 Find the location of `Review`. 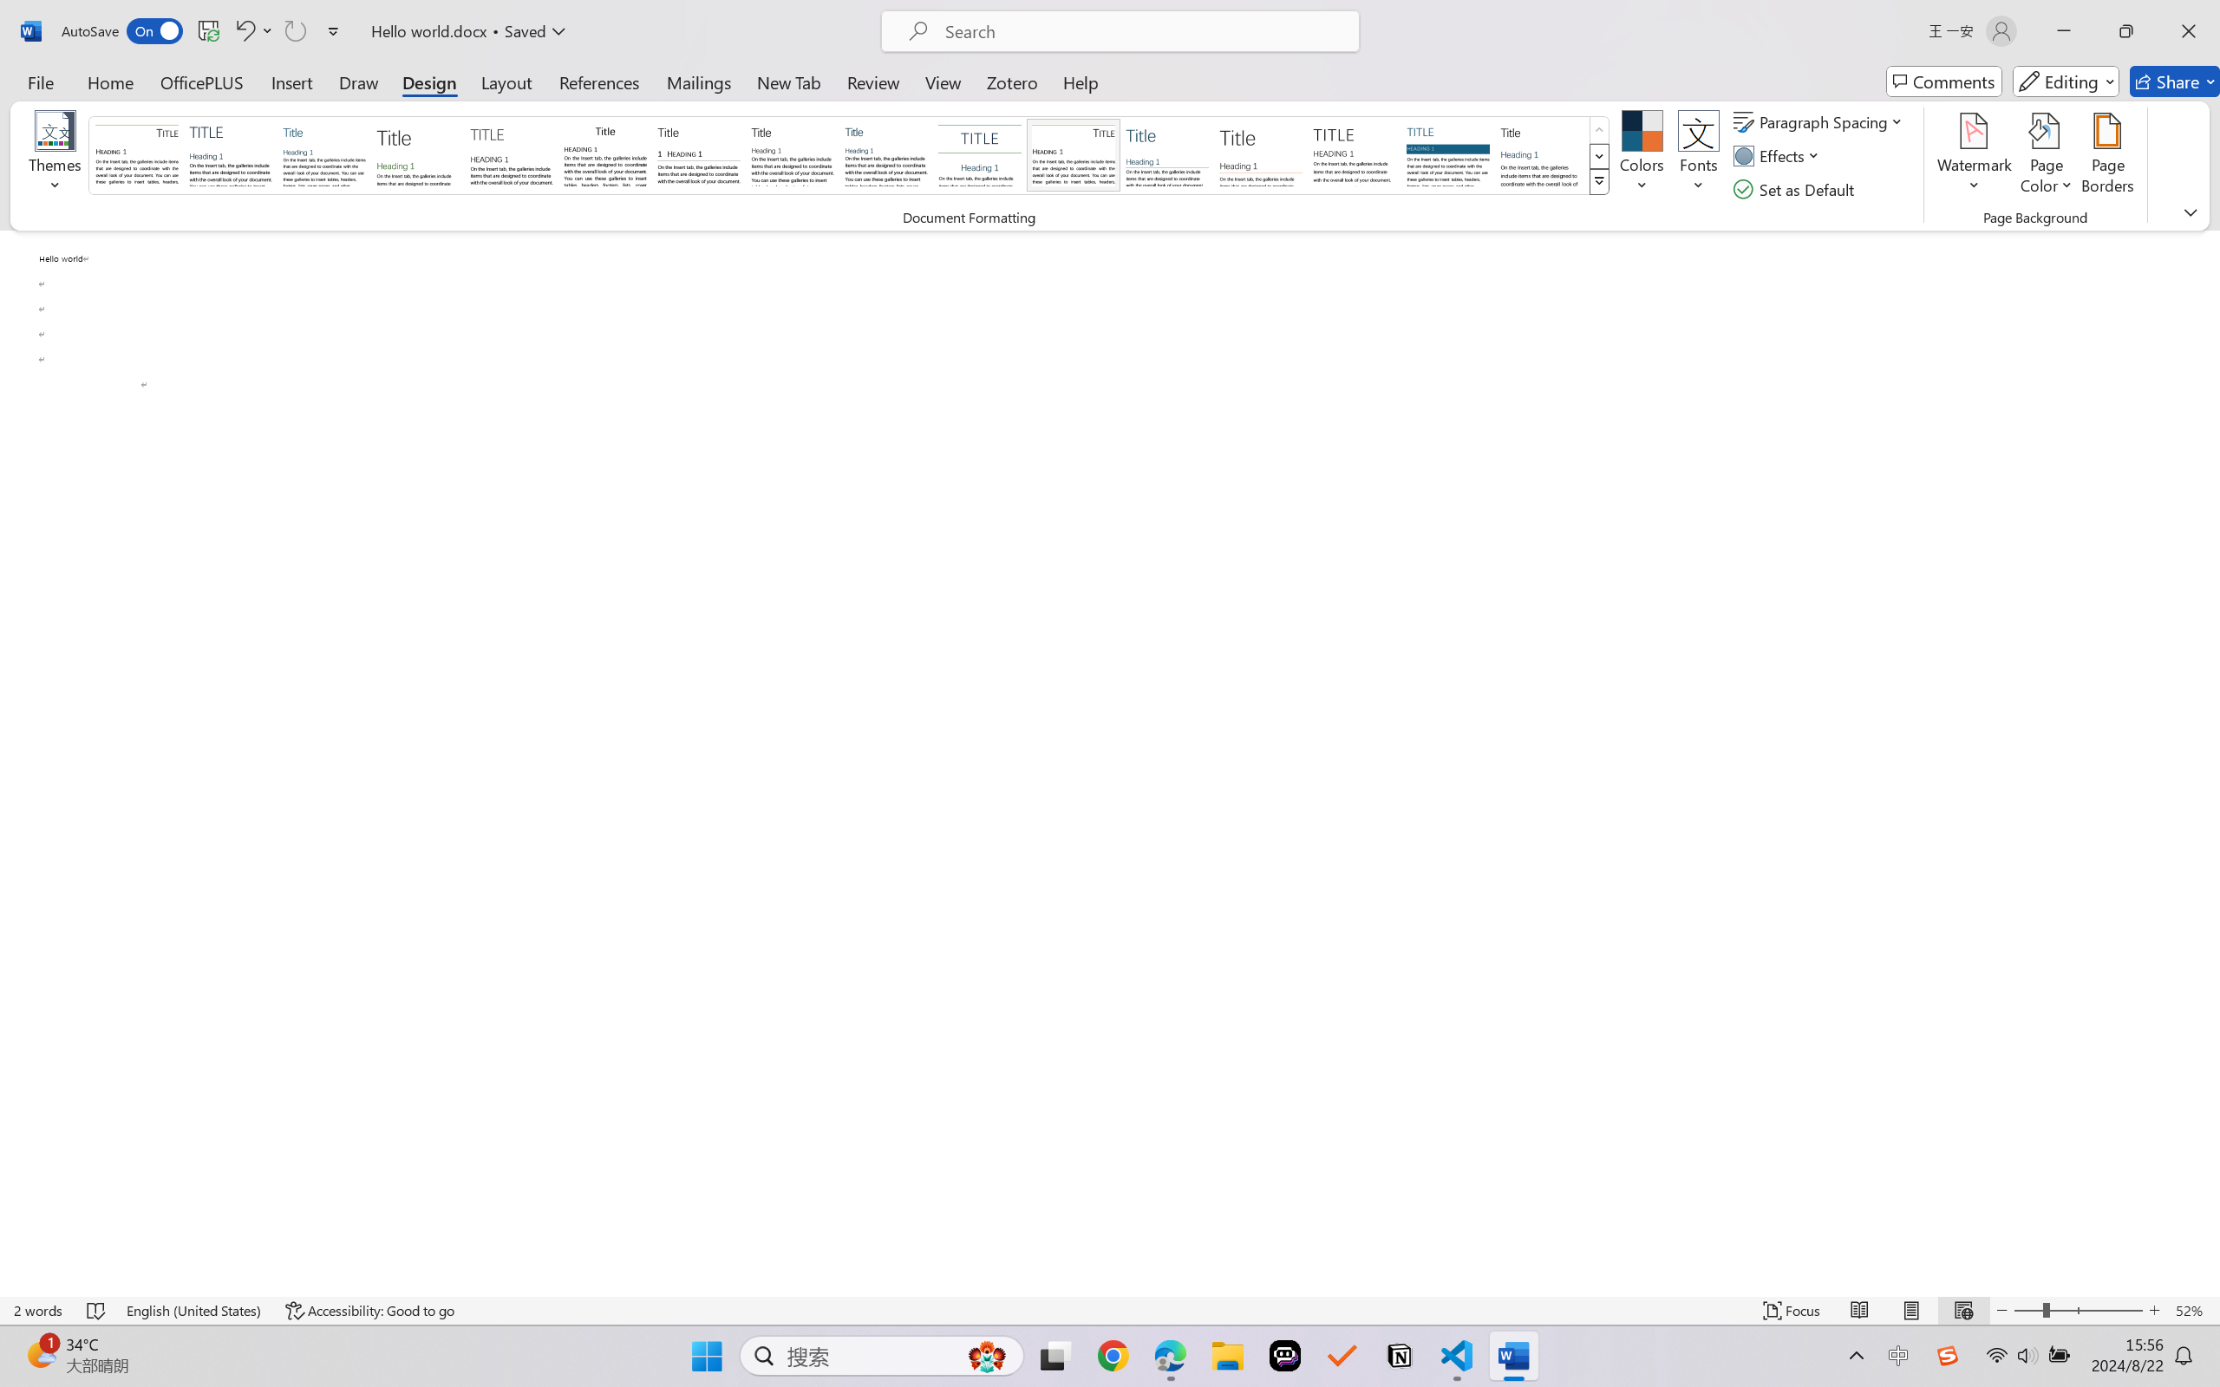

Review is located at coordinates (873, 81).